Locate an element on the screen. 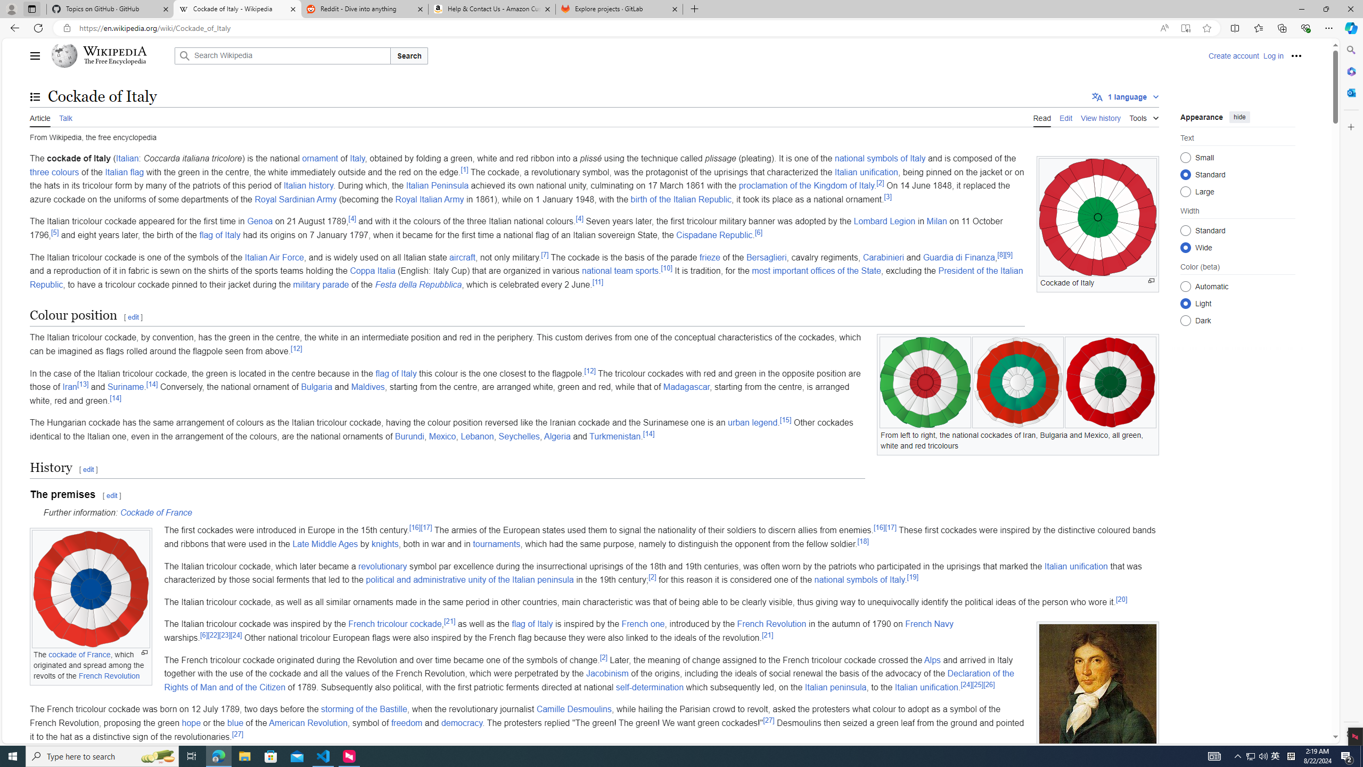  French Revolution is located at coordinates (772, 624).